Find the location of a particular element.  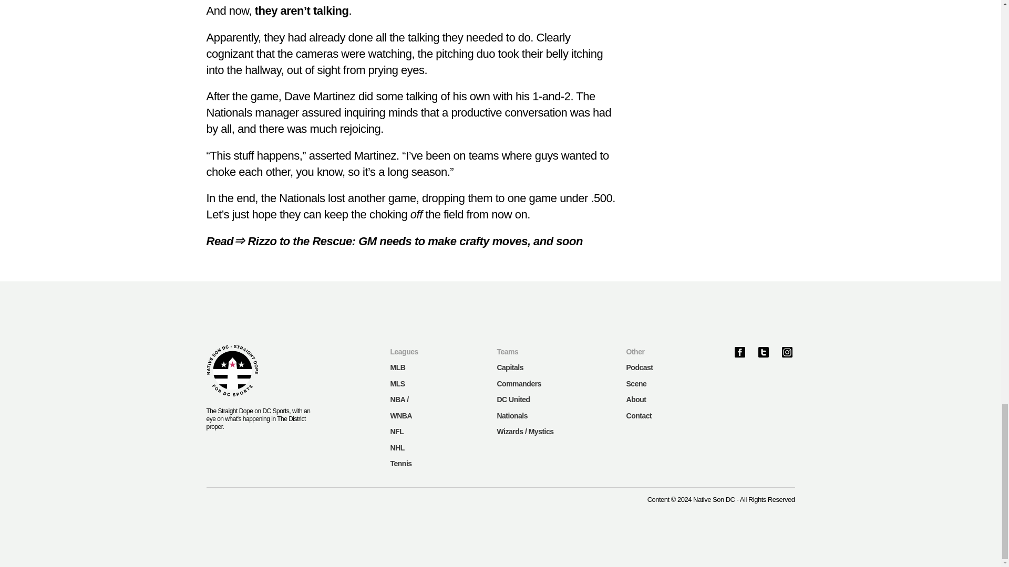

NFL is located at coordinates (396, 432).